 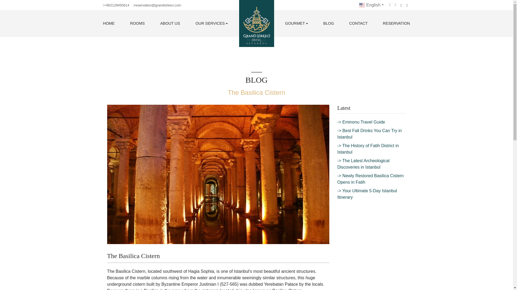 What do you see at coordinates (371, 5) in the screenshot?
I see `English` at bounding box center [371, 5].